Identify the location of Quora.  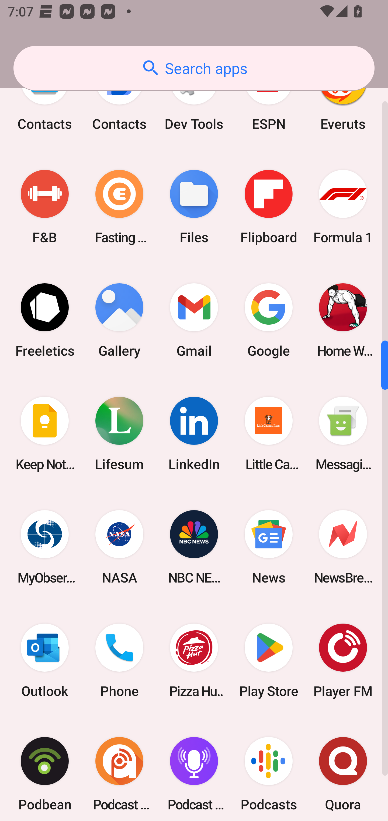
(343, 769).